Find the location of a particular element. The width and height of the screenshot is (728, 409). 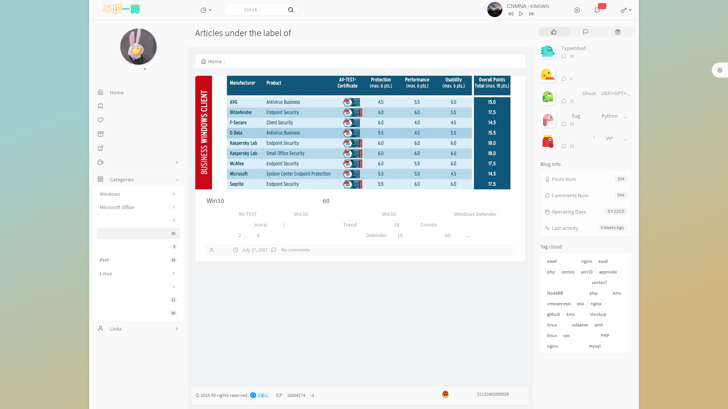

github is located at coordinates (554, 314).